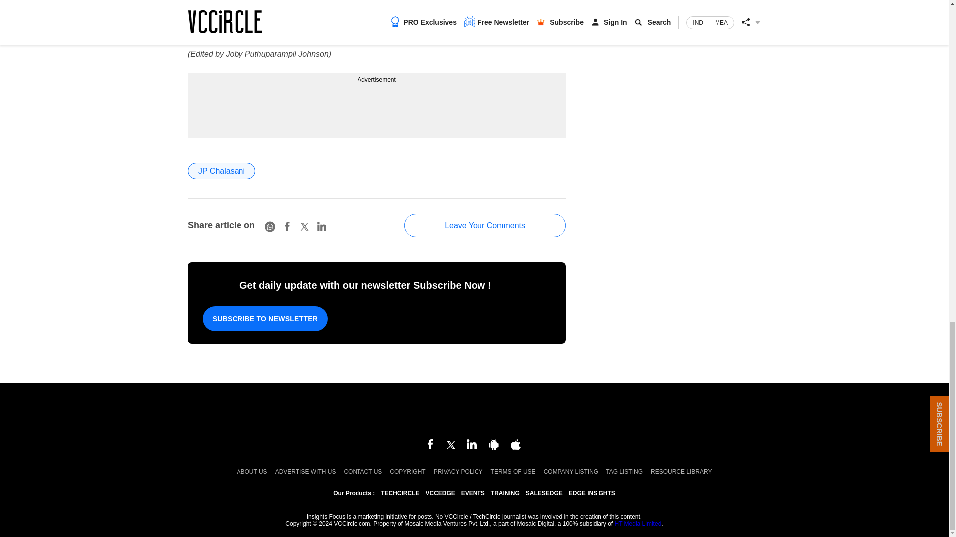 The image size is (956, 537). I want to click on JP Chalasani, so click(221, 171).